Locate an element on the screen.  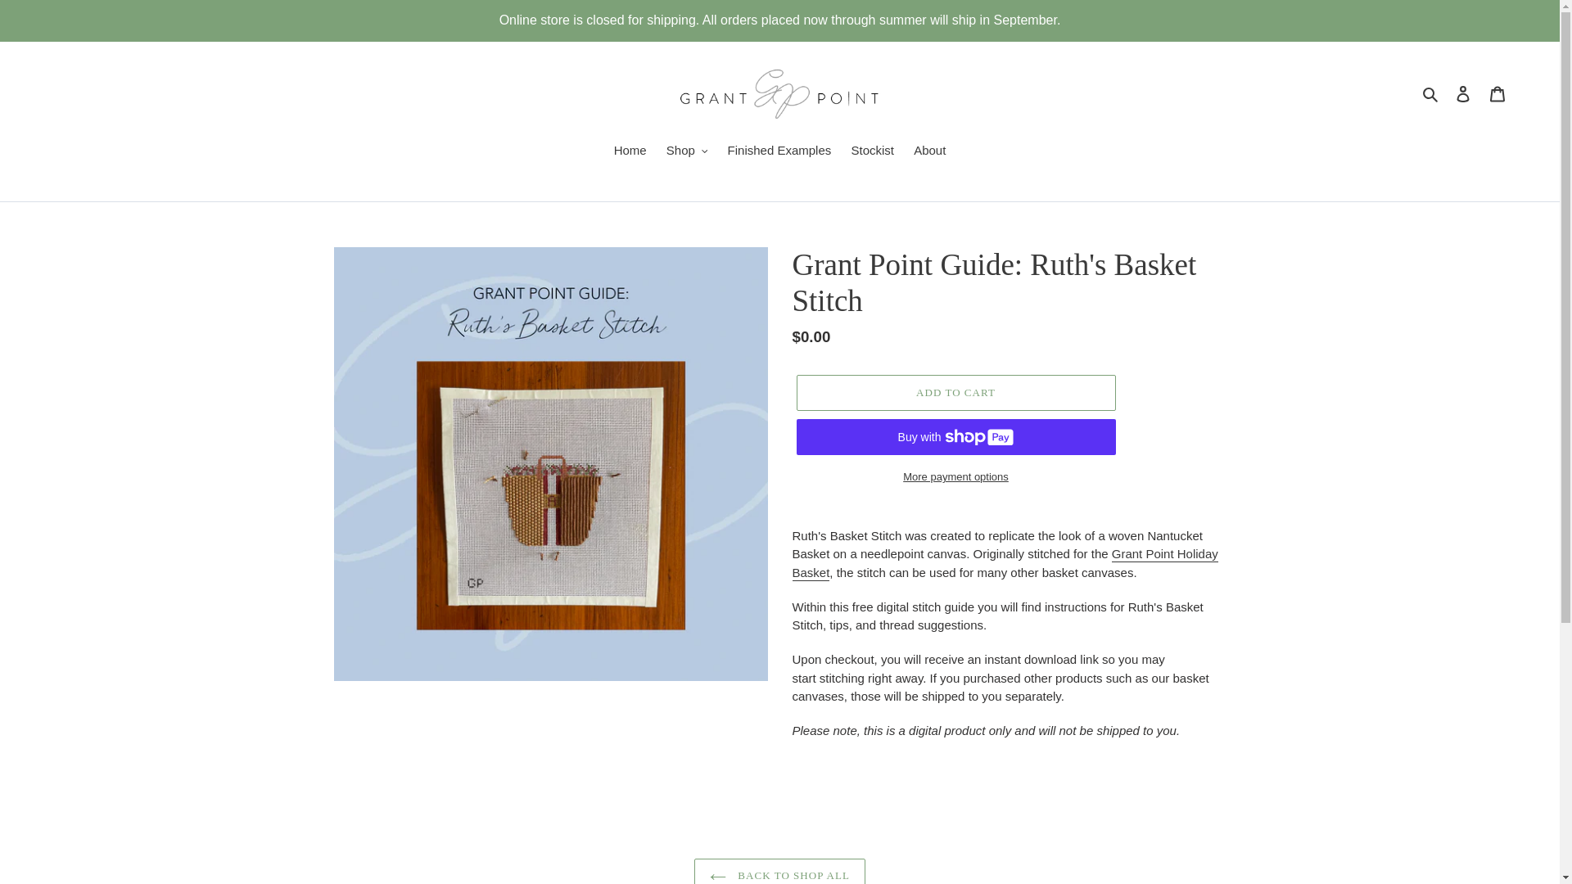
BACK TO SHOP ALL is located at coordinates (779, 871).